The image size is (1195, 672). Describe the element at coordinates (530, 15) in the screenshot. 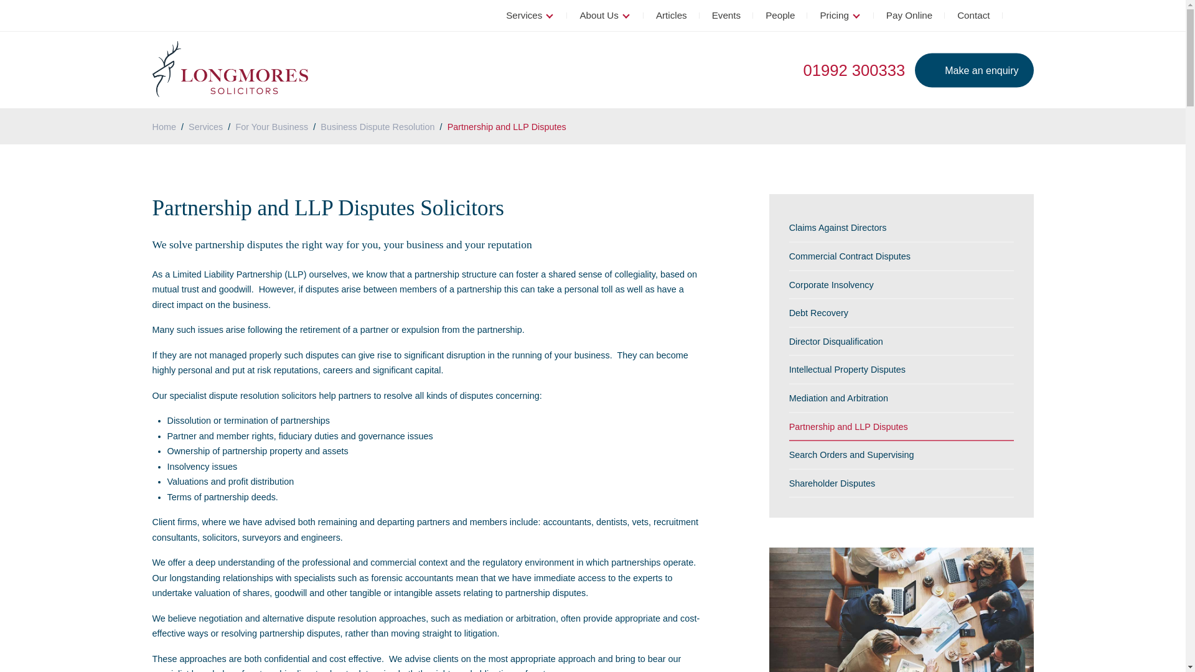

I see `Services` at that location.